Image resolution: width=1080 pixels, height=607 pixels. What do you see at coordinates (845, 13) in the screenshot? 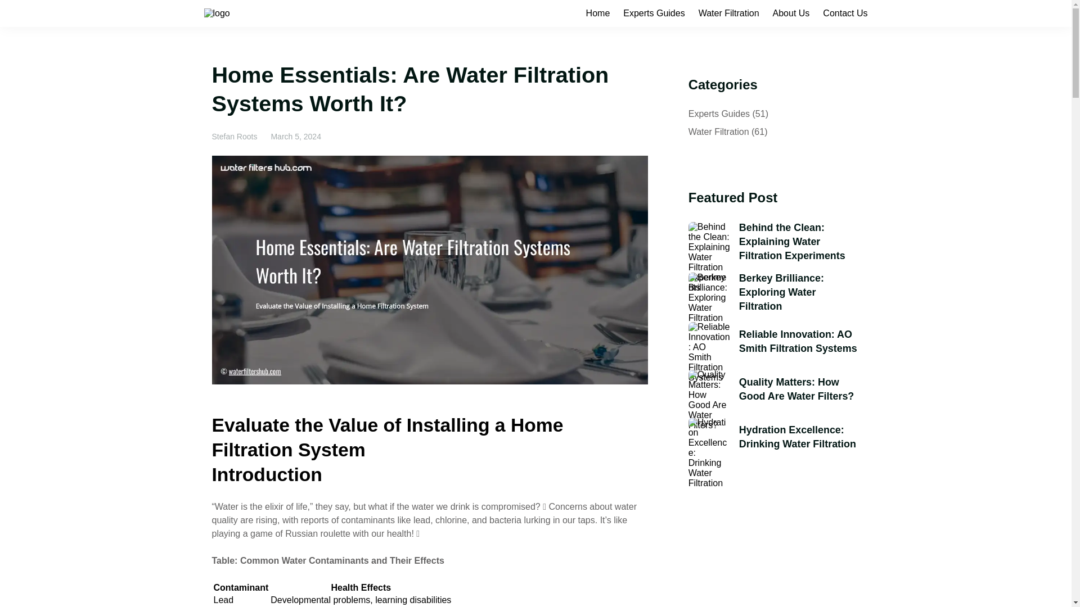
I see `Contact Us` at bounding box center [845, 13].